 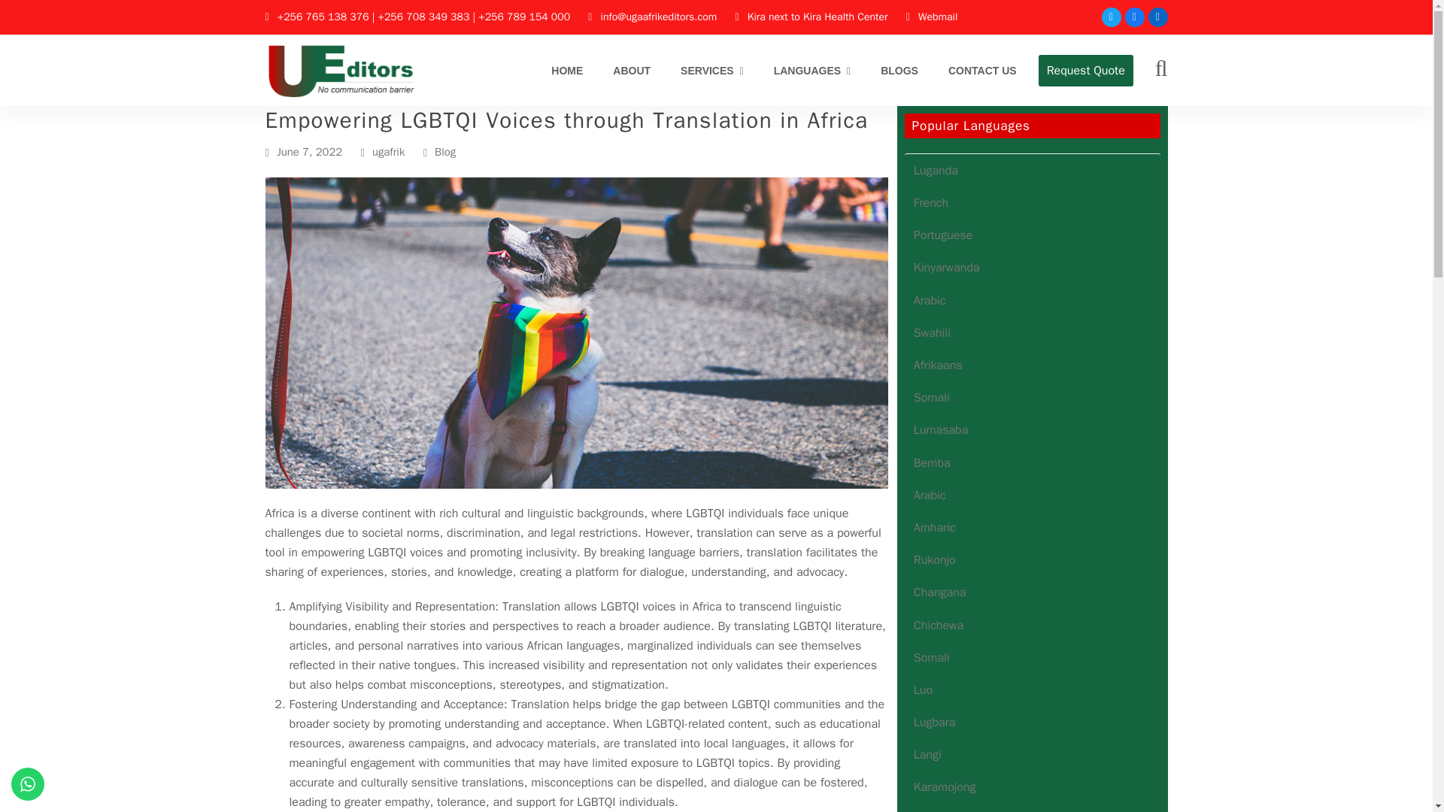 What do you see at coordinates (28, 783) in the screenshot?
I see `WhatsApp Us` at bounding box center [28, 783].